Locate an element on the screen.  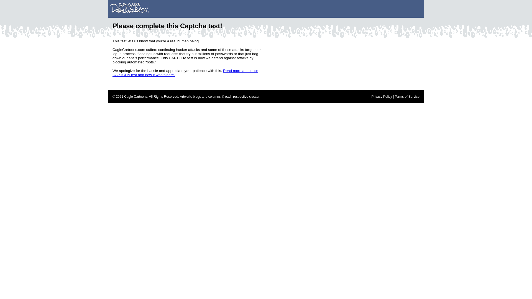
Privacy Policy is located at coordinates (382, 97).